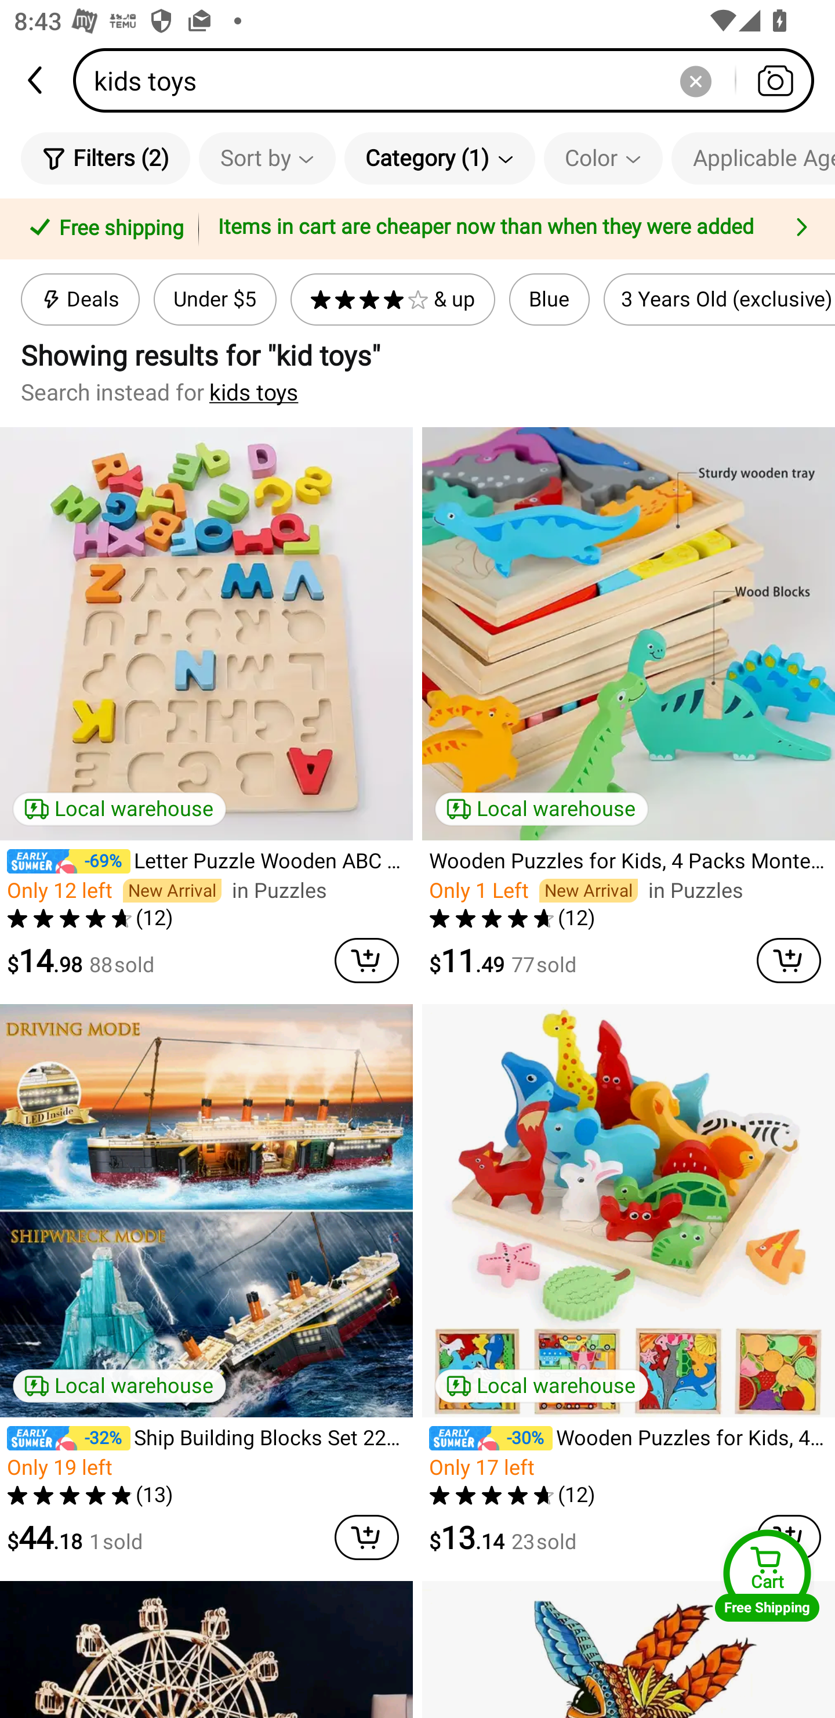  I want to click on back, so click(37, 80).